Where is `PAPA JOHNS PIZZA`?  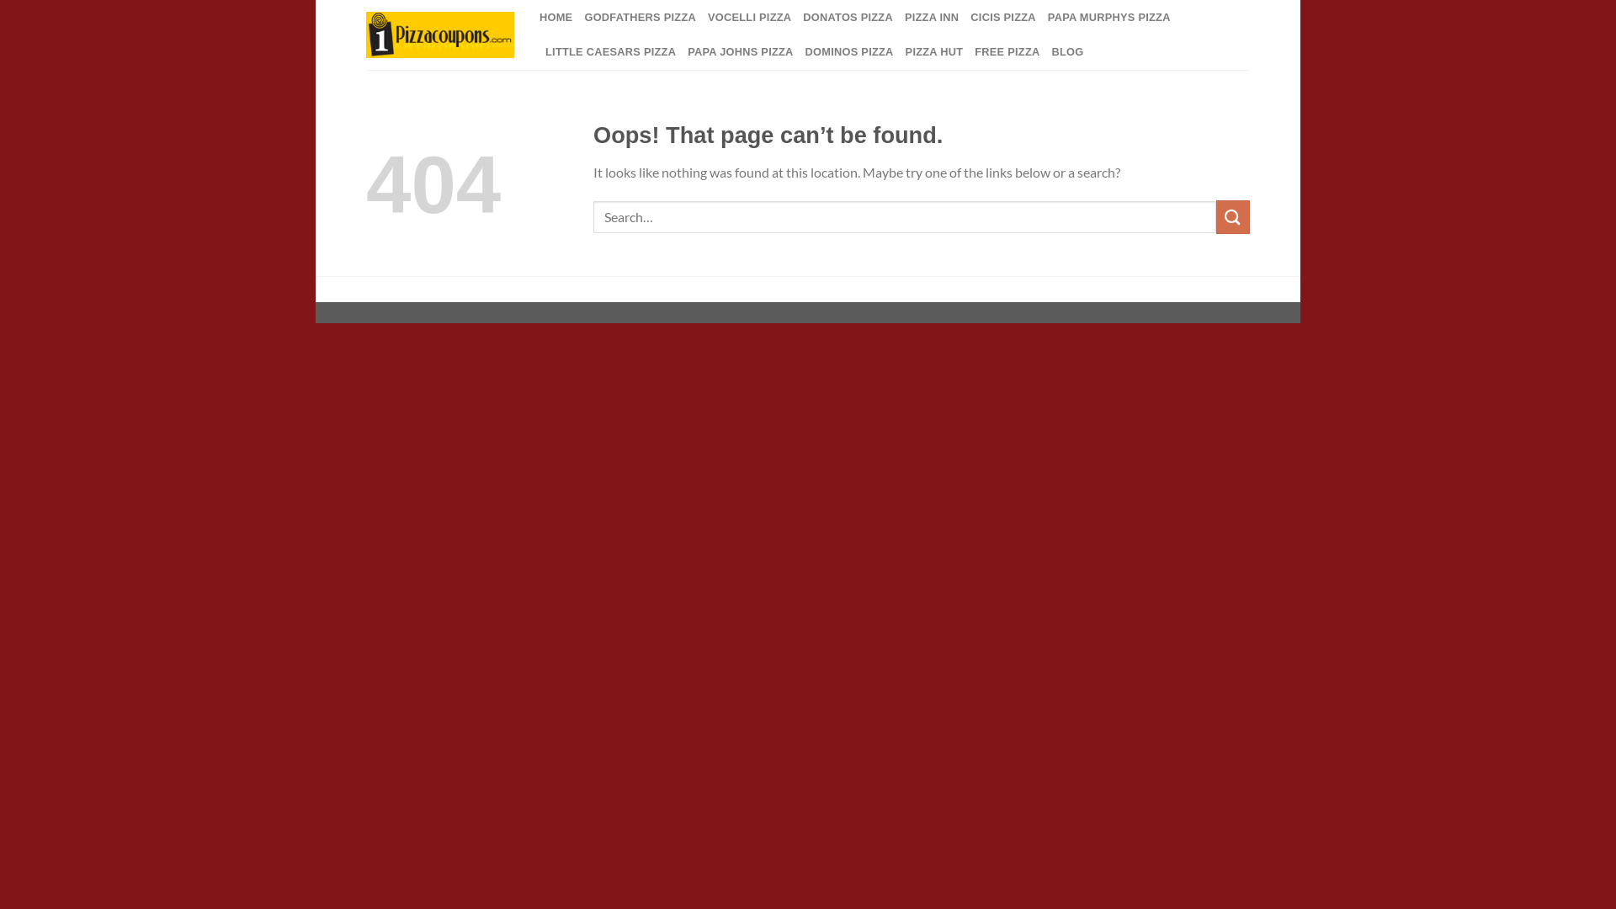
PAPA JOHNS PIZZA is located at coordinates (741, 52).